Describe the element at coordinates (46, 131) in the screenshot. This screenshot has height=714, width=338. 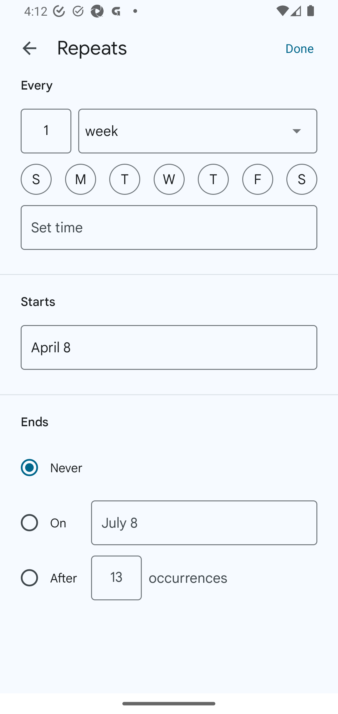
I see `1` at that location.